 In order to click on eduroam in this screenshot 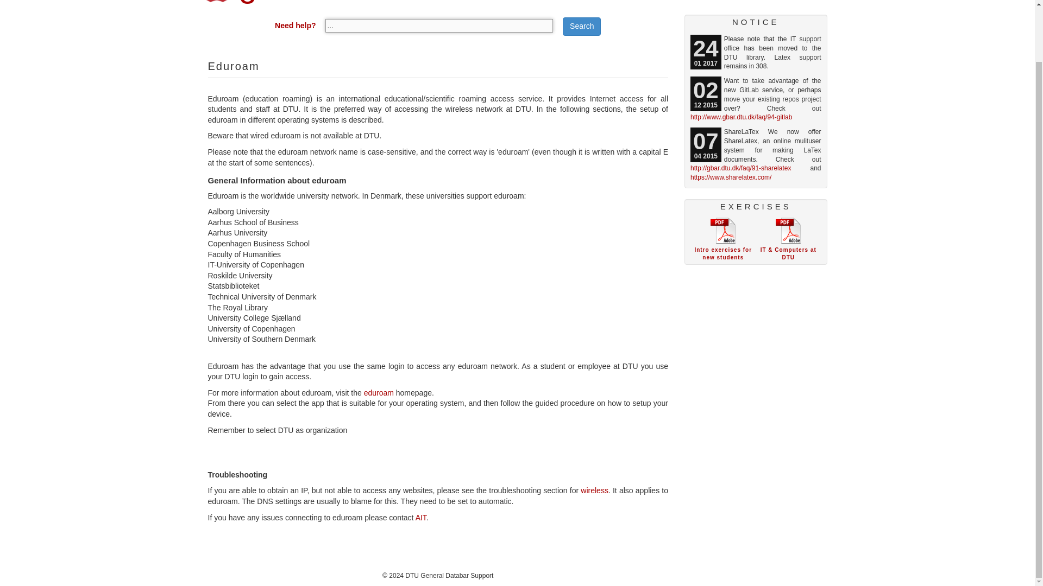, I will do `click(379, 393)`.